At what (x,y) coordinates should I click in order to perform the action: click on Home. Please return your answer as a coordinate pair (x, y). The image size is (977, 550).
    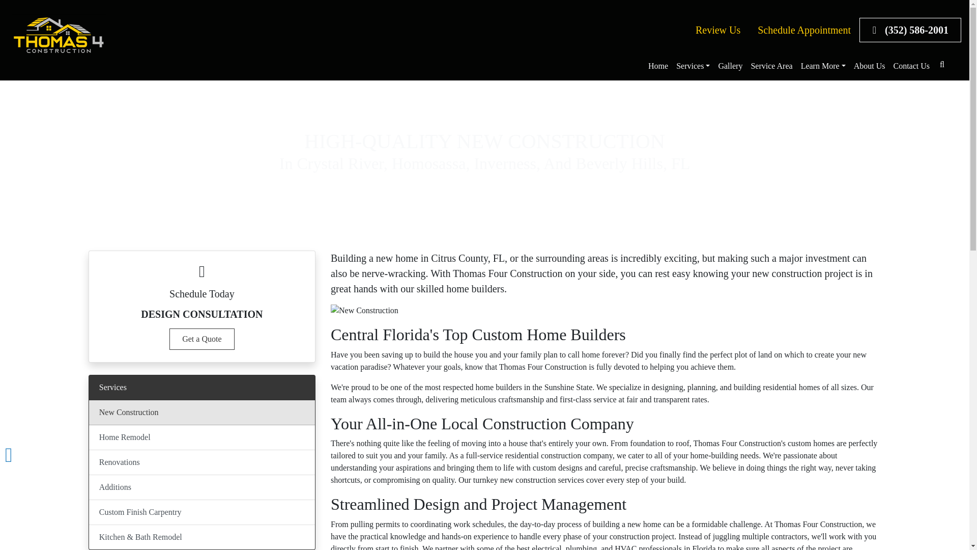
    Looking at the image, I should click on (657, 66).